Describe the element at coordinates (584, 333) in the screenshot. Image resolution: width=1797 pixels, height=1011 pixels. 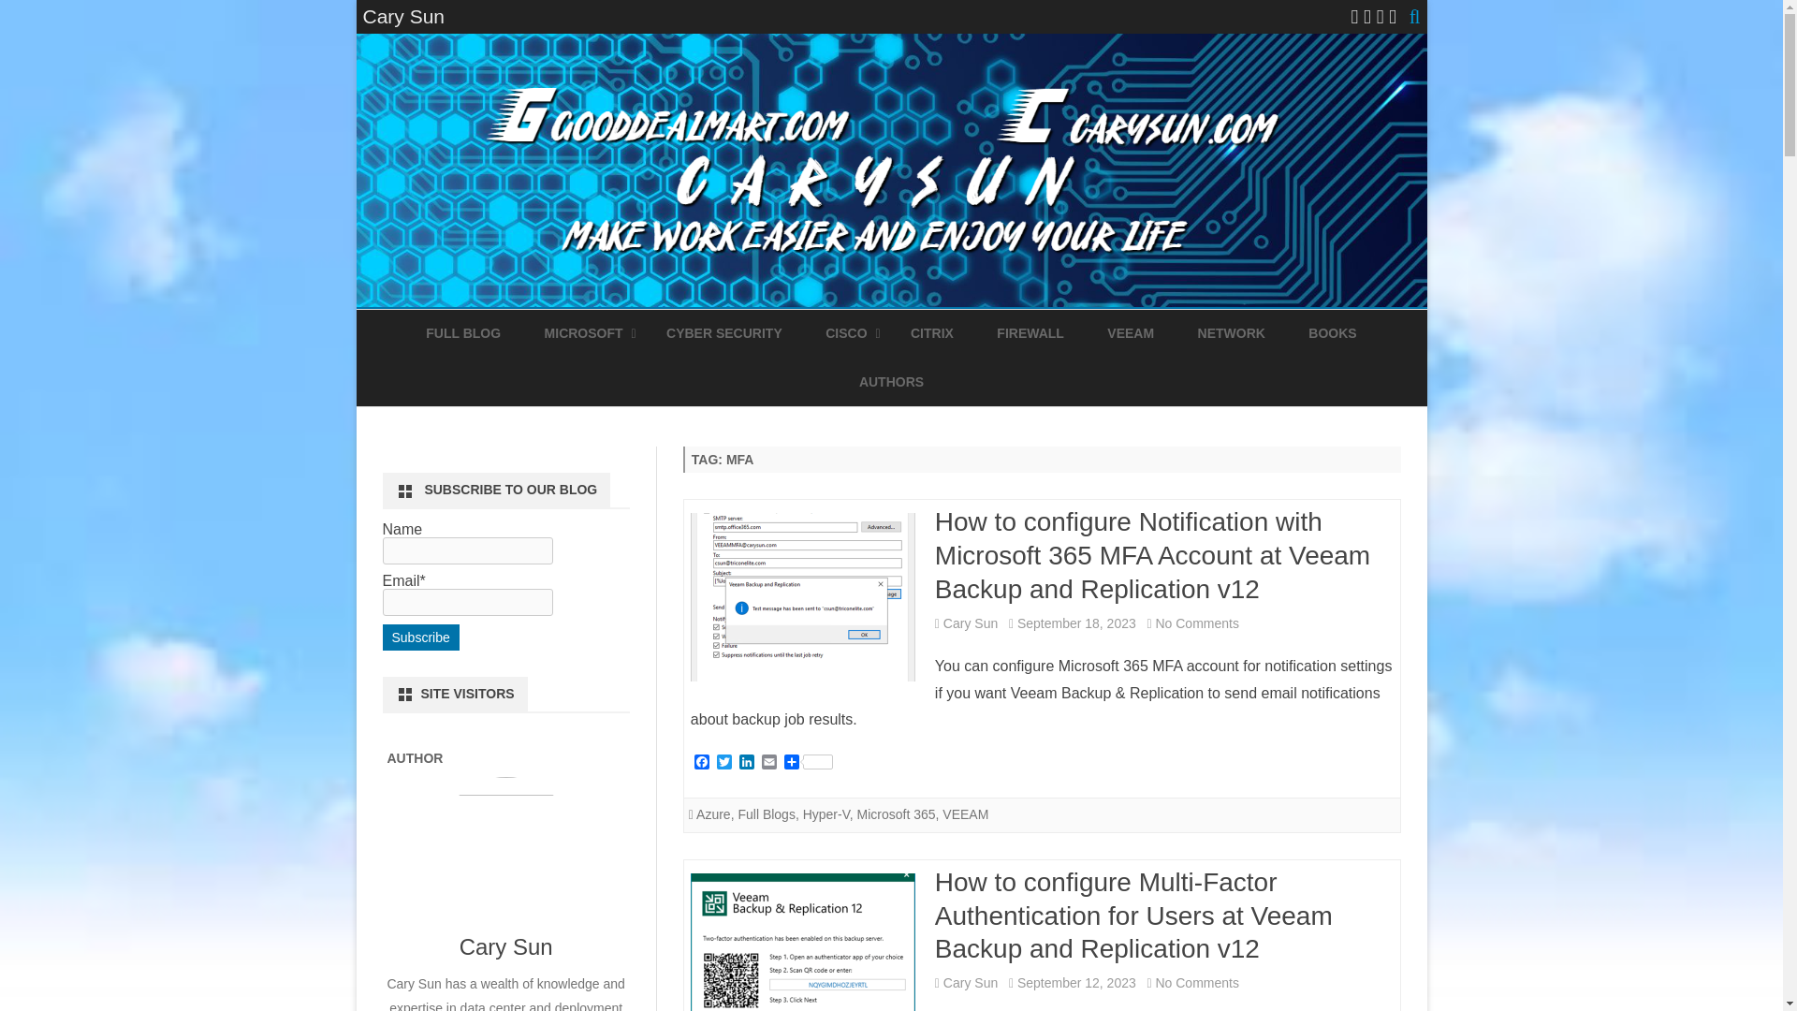
I see `MICROSOFT` at that location.